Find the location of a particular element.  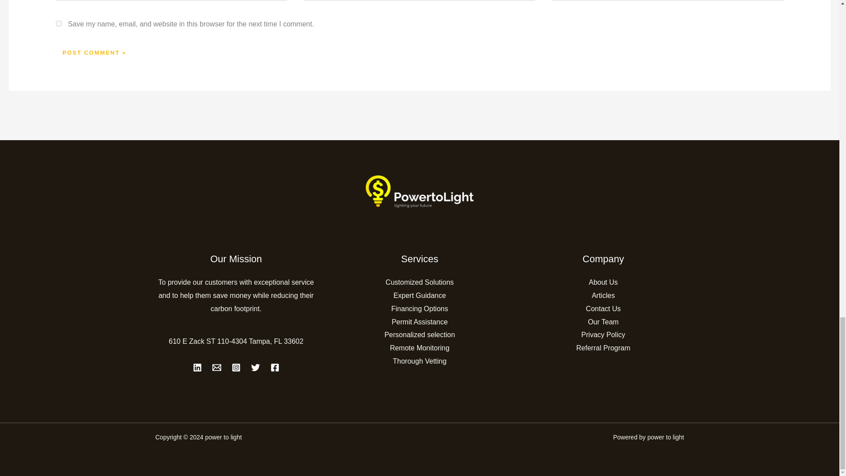

Personalized selection is located at coordinates (419, 334).